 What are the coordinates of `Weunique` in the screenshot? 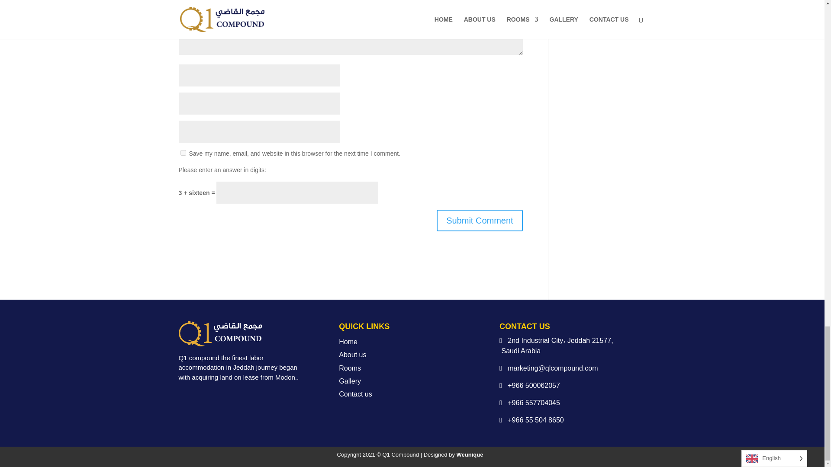 It's located at (470, 455).